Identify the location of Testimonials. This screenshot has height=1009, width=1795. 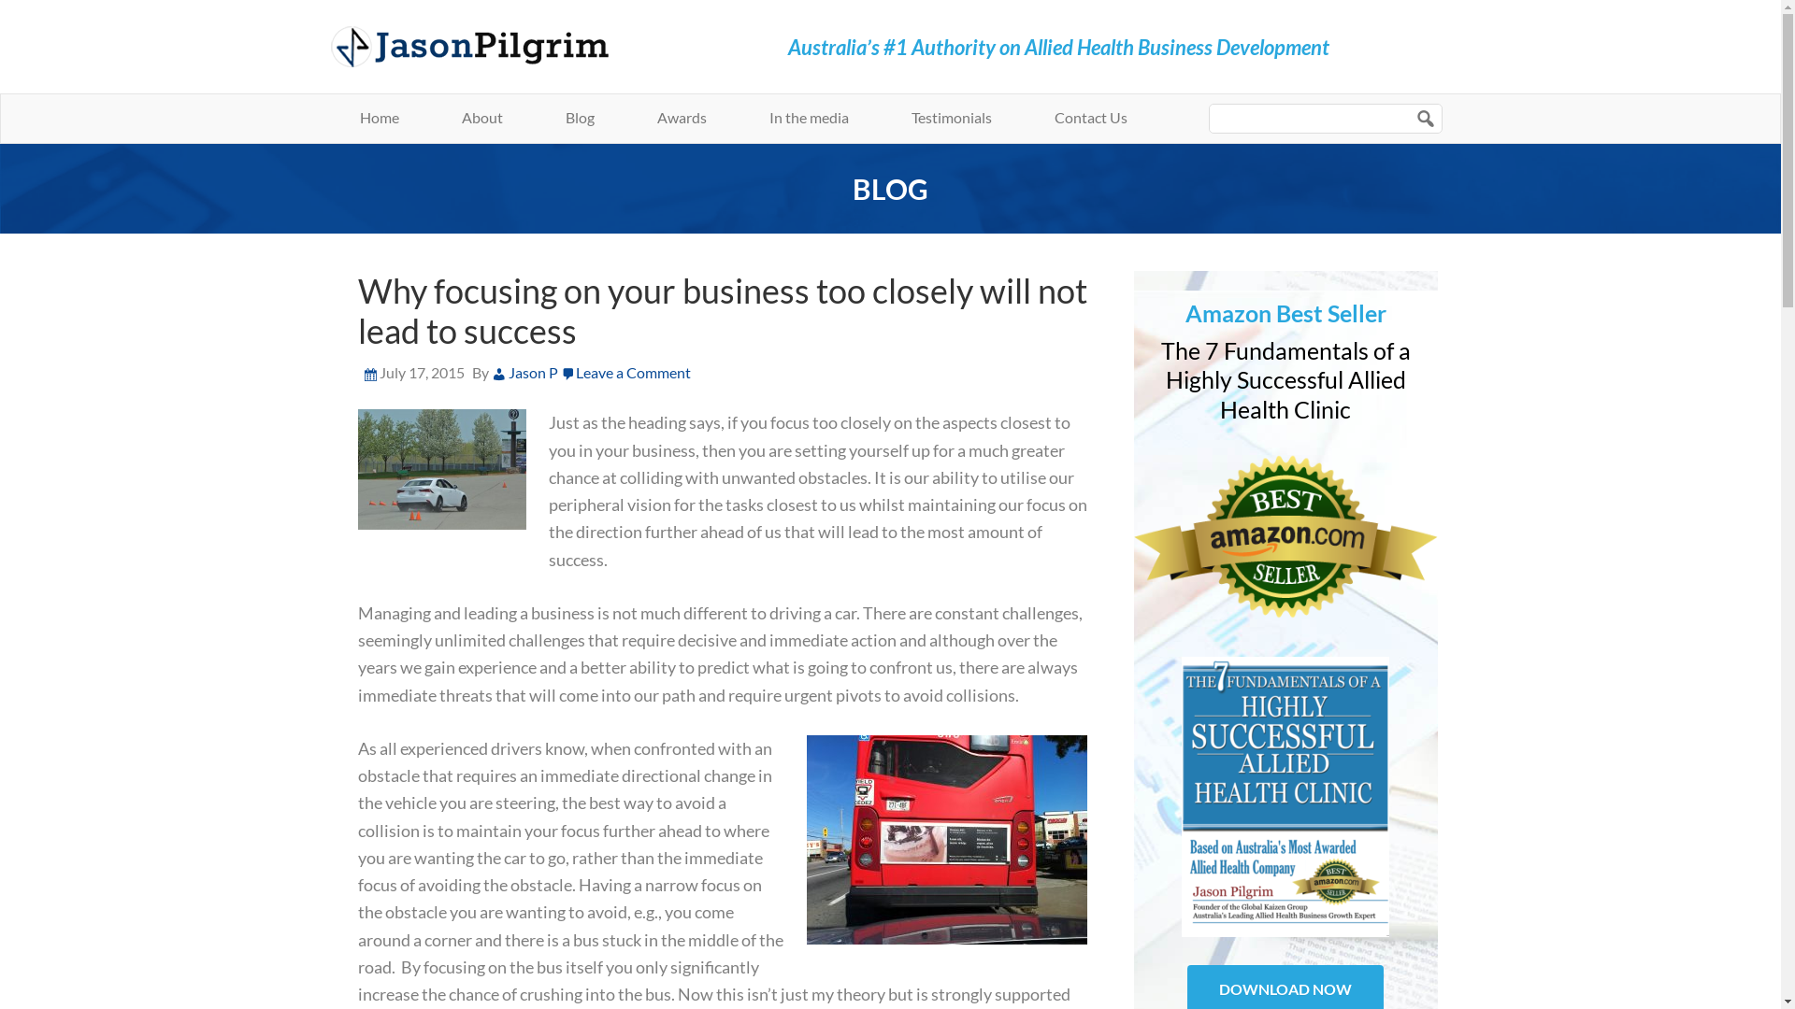
(951, 118).